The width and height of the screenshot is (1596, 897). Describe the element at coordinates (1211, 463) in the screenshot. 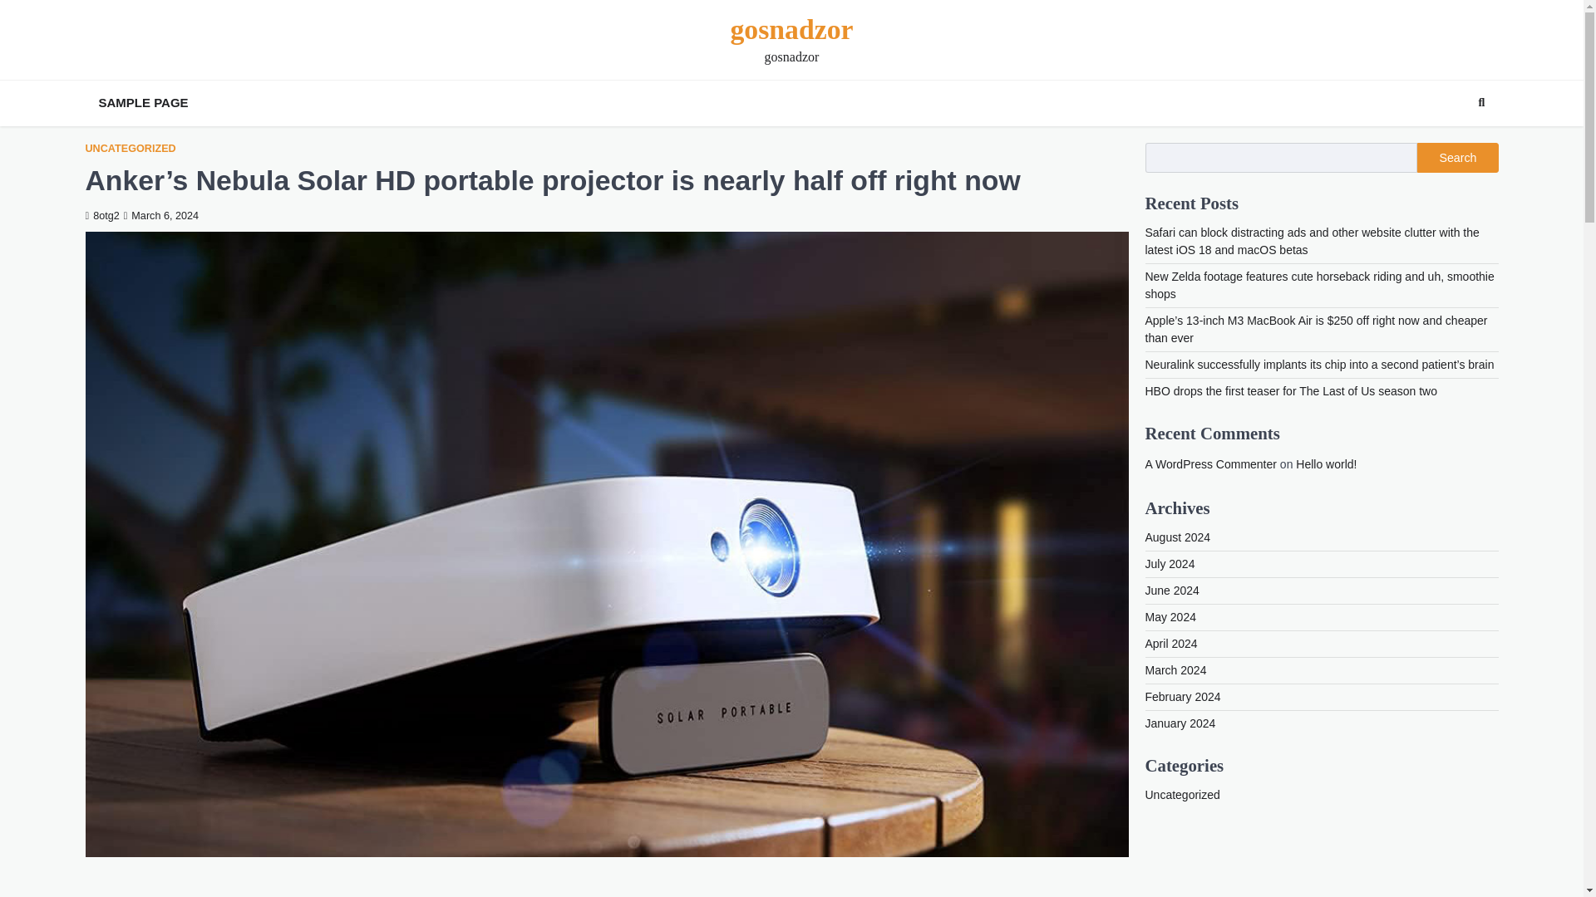

I see `A WordPress Commenter` at that location.